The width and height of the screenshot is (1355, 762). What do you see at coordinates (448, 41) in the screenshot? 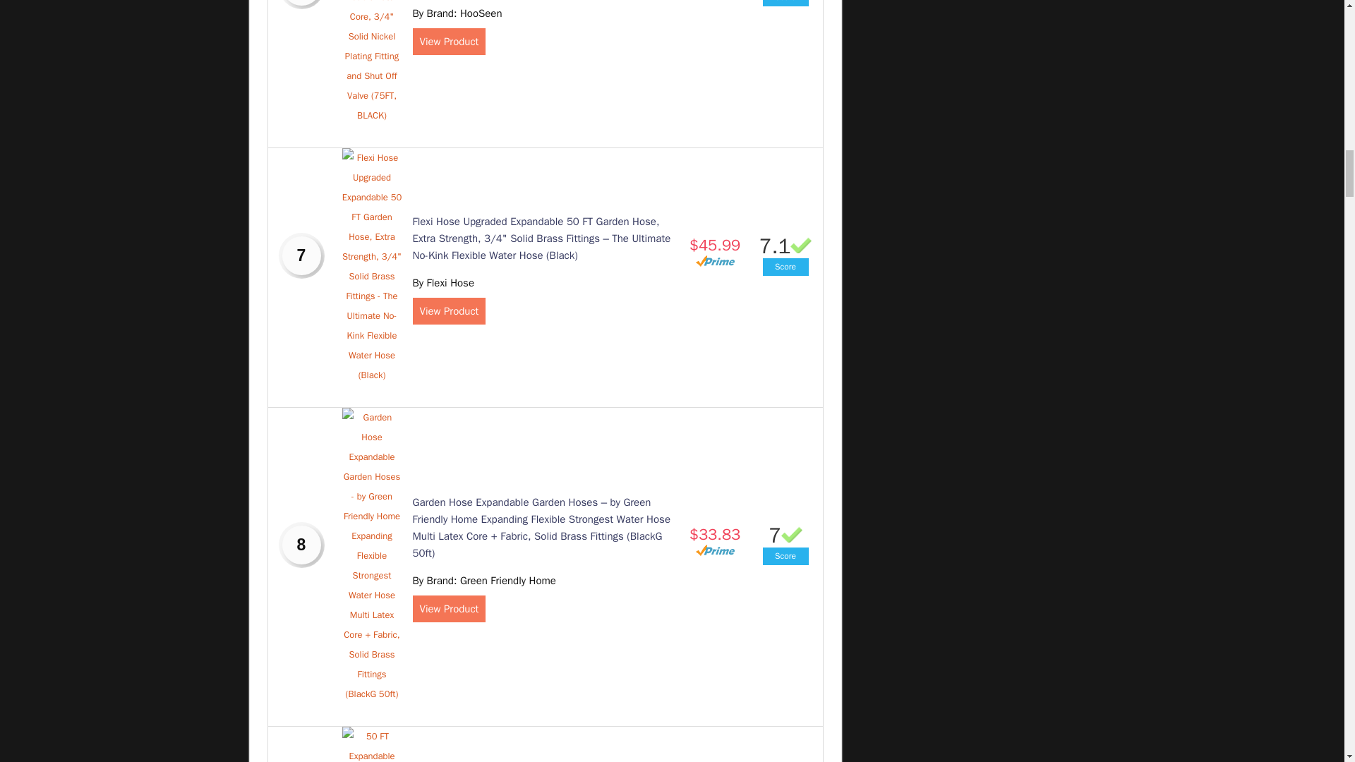
I see `View Product` at bounding box center [448, 41].